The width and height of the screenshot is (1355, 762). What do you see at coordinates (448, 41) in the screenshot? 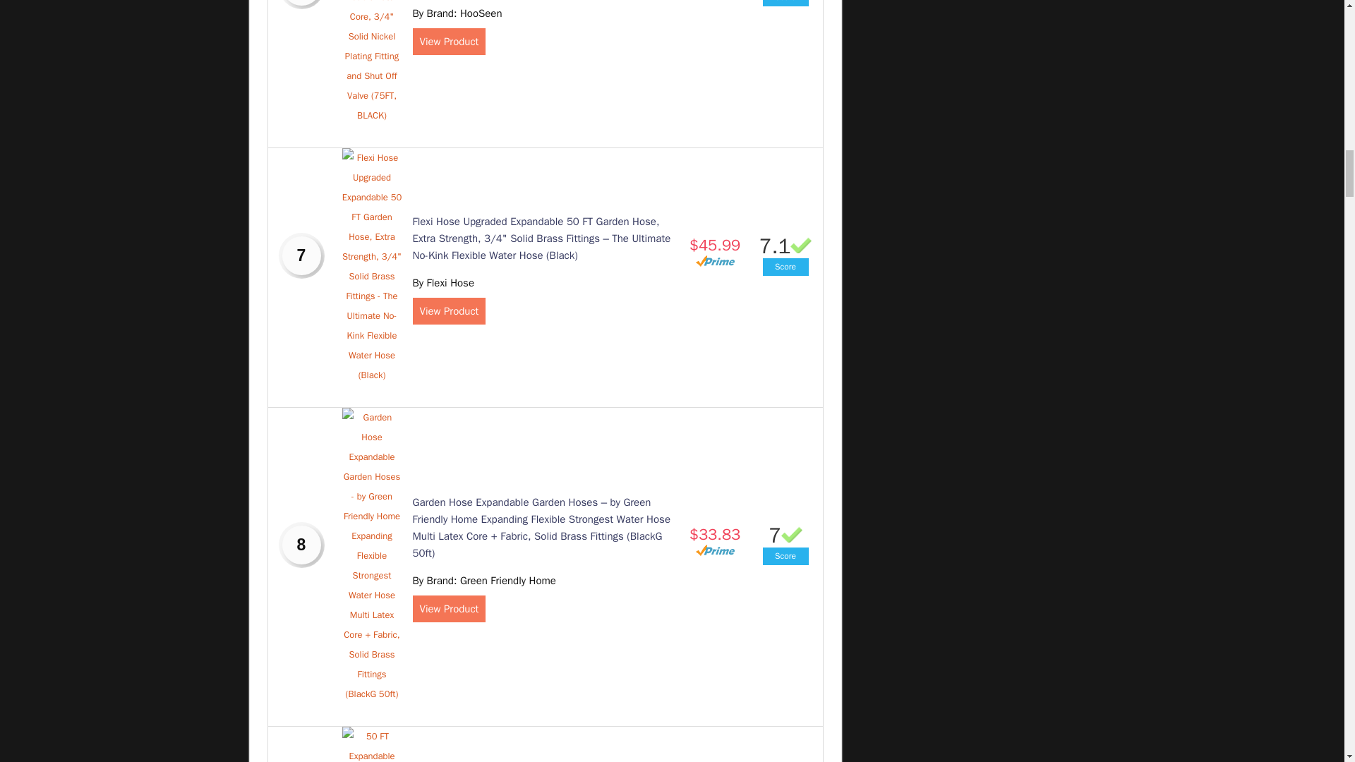
I see `View Product` at bounding box center [448, 41].